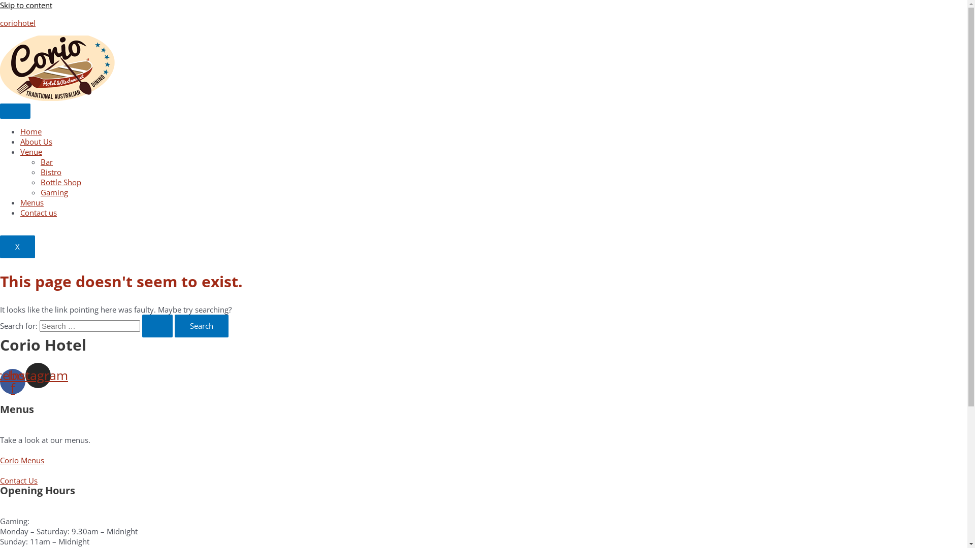 The width and height of the screenshot is (975, 548). What do you see at coordinates (26, 5) in the screenshot?
I see `Skip to content` at bounding box center [26, 5].